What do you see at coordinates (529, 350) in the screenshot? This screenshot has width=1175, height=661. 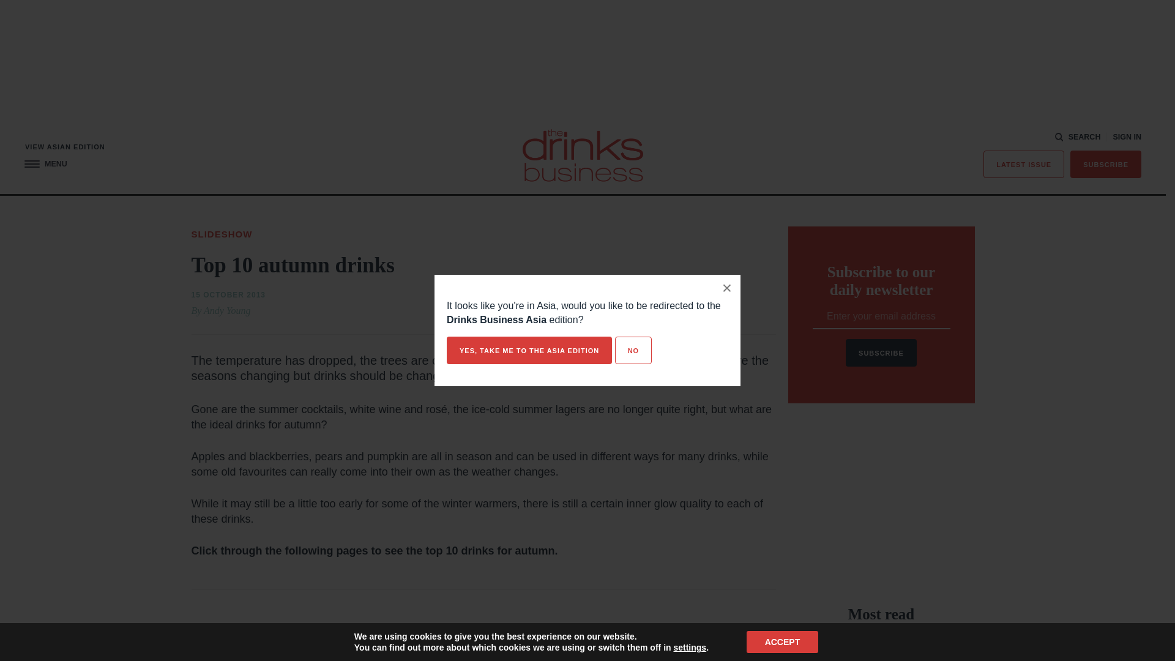 I see `YES, TAKE ME TO THE ASIA EDITION` at bounding box center [529, 350].